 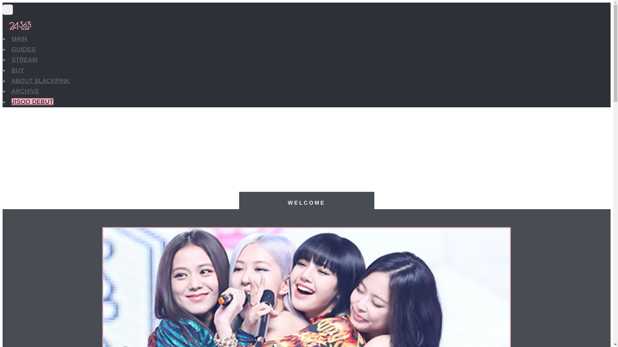 I want to click on JISOO DEBUT, so click(x=33, y=102).